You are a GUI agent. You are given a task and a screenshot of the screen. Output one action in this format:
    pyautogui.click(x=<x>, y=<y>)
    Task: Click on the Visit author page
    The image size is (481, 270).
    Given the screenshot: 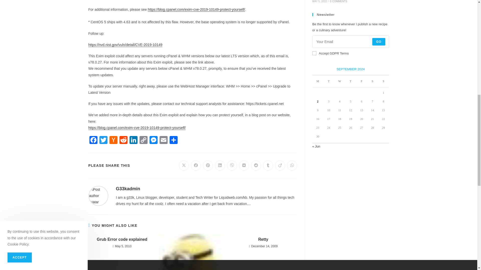 What is the action you would take?
    pyautogui.click(x=98, y=195)
    